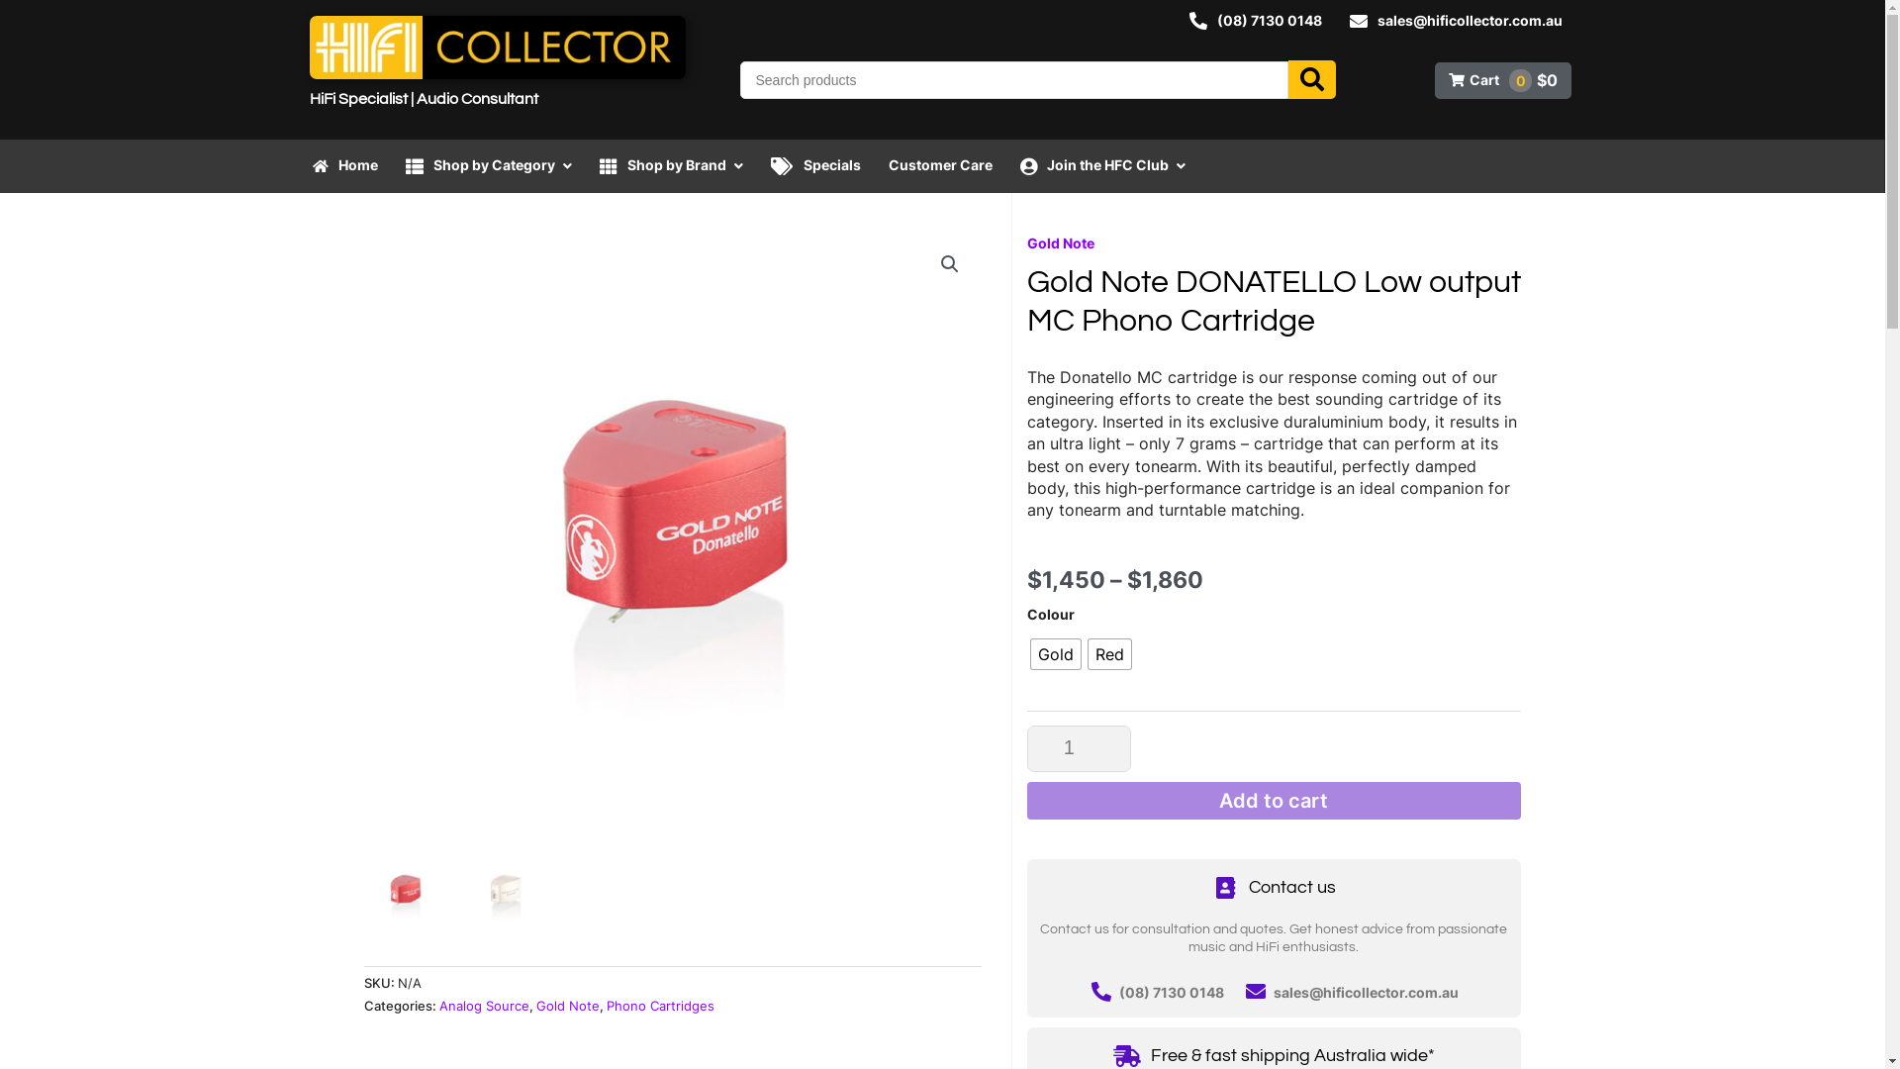 This screenshot has width=1900, height=1069. Describe the element at coordinates (673, 541) in the screenshot. I see `side-red` at that location.